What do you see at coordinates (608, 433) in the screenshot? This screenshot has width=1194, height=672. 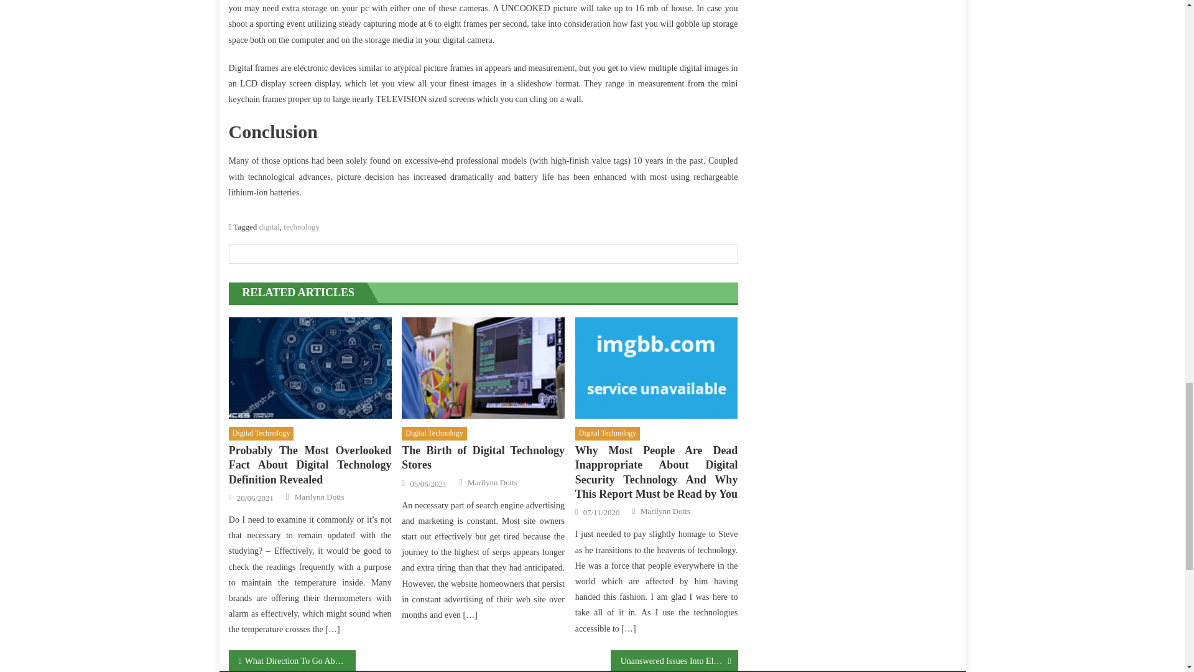 I see `Digital Technology` at bounding box center [608, 433].